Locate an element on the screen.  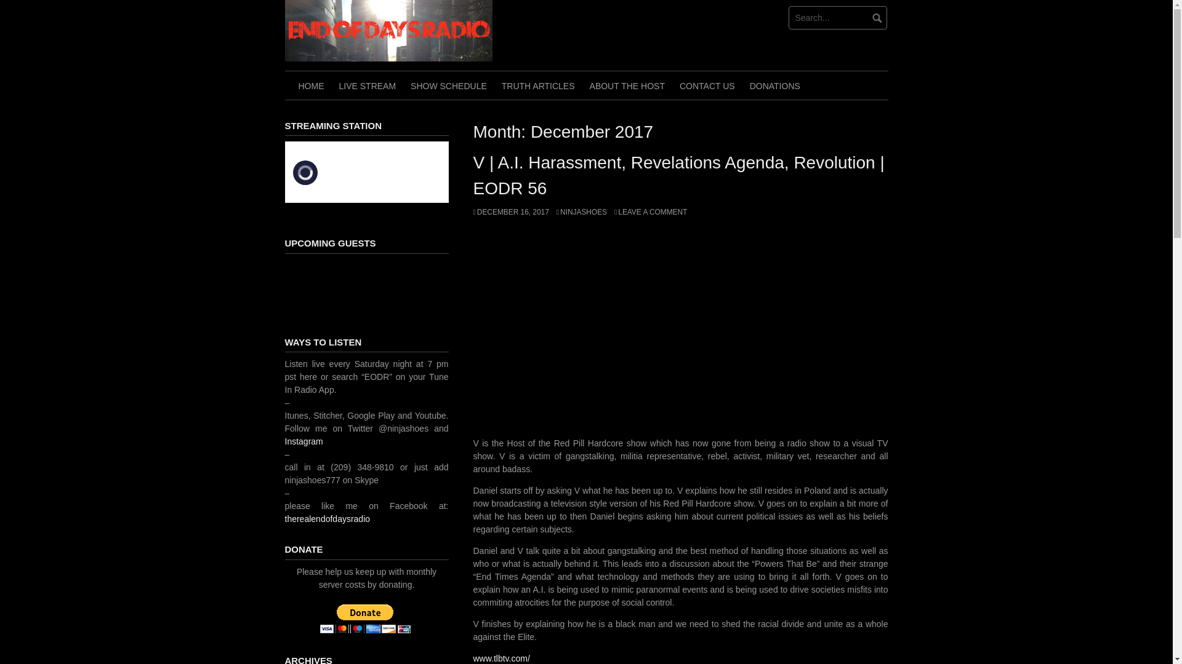
ABOUT THE HOST is located at coordinates (627, 85).